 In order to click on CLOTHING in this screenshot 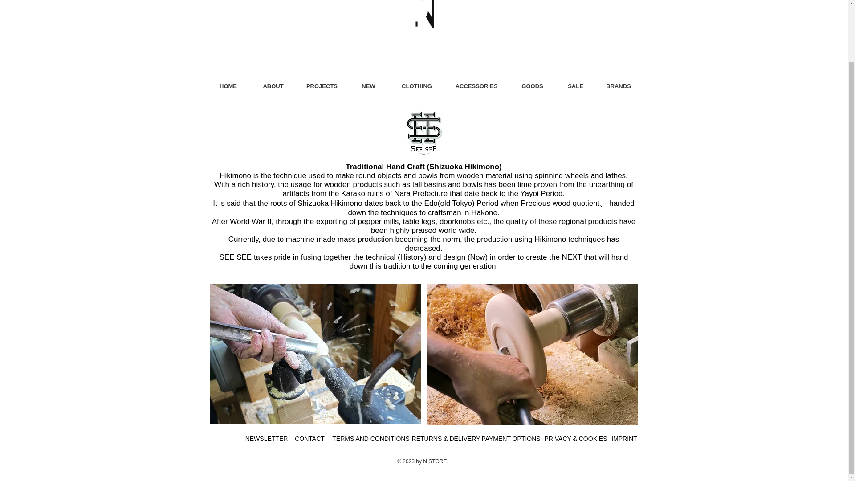, I will do `click(417, 82)`.